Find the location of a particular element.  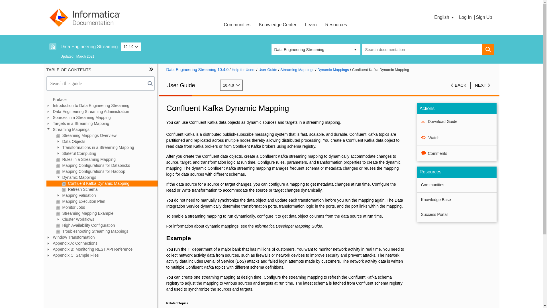

Choose a product version page. is located at coordinates (131, 47).